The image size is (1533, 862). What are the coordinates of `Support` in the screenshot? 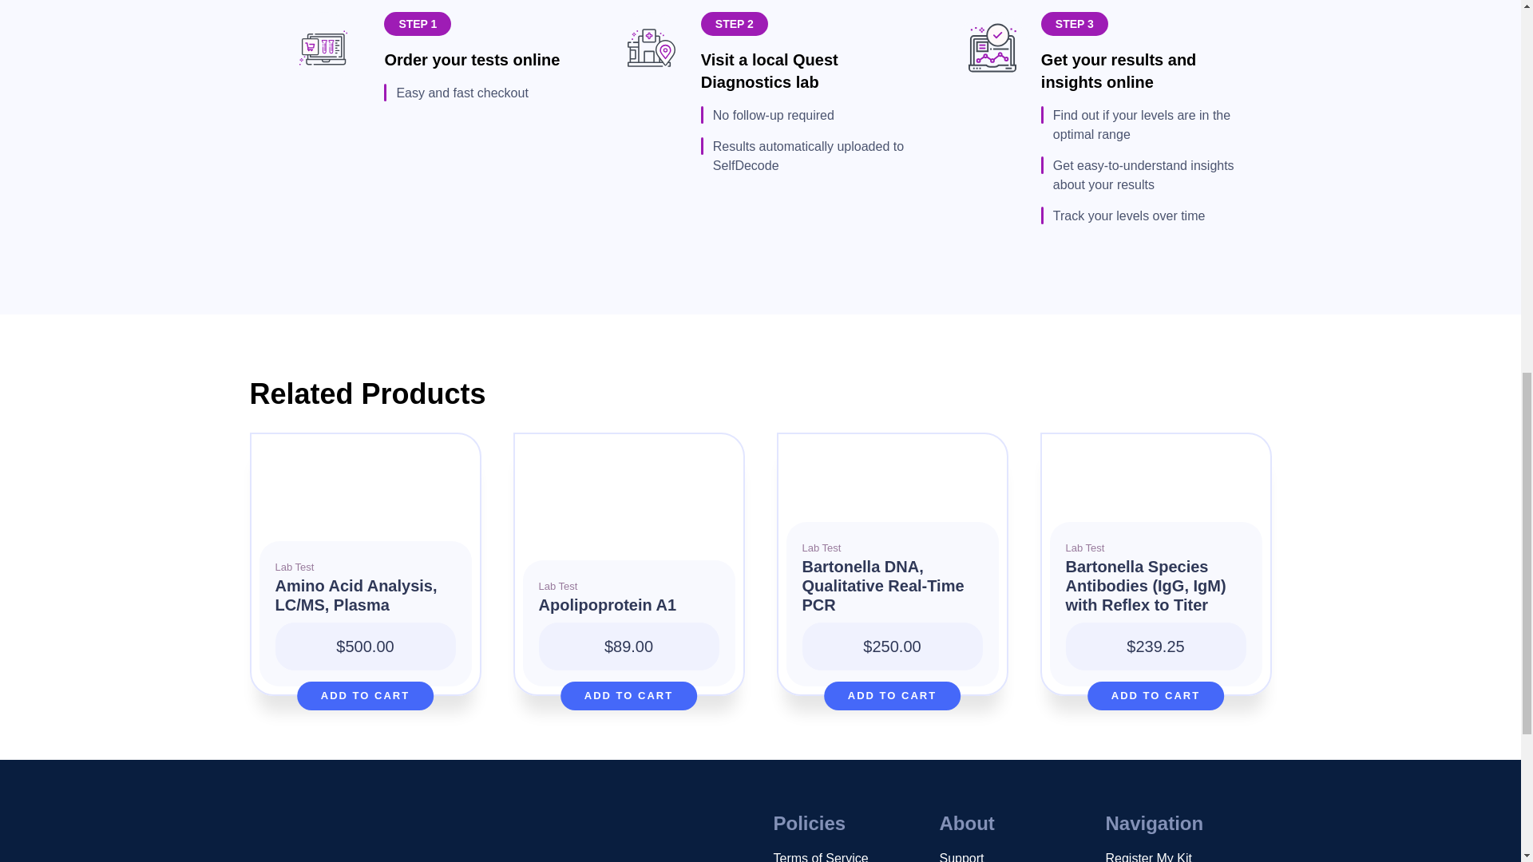 It's located at (961, 856).